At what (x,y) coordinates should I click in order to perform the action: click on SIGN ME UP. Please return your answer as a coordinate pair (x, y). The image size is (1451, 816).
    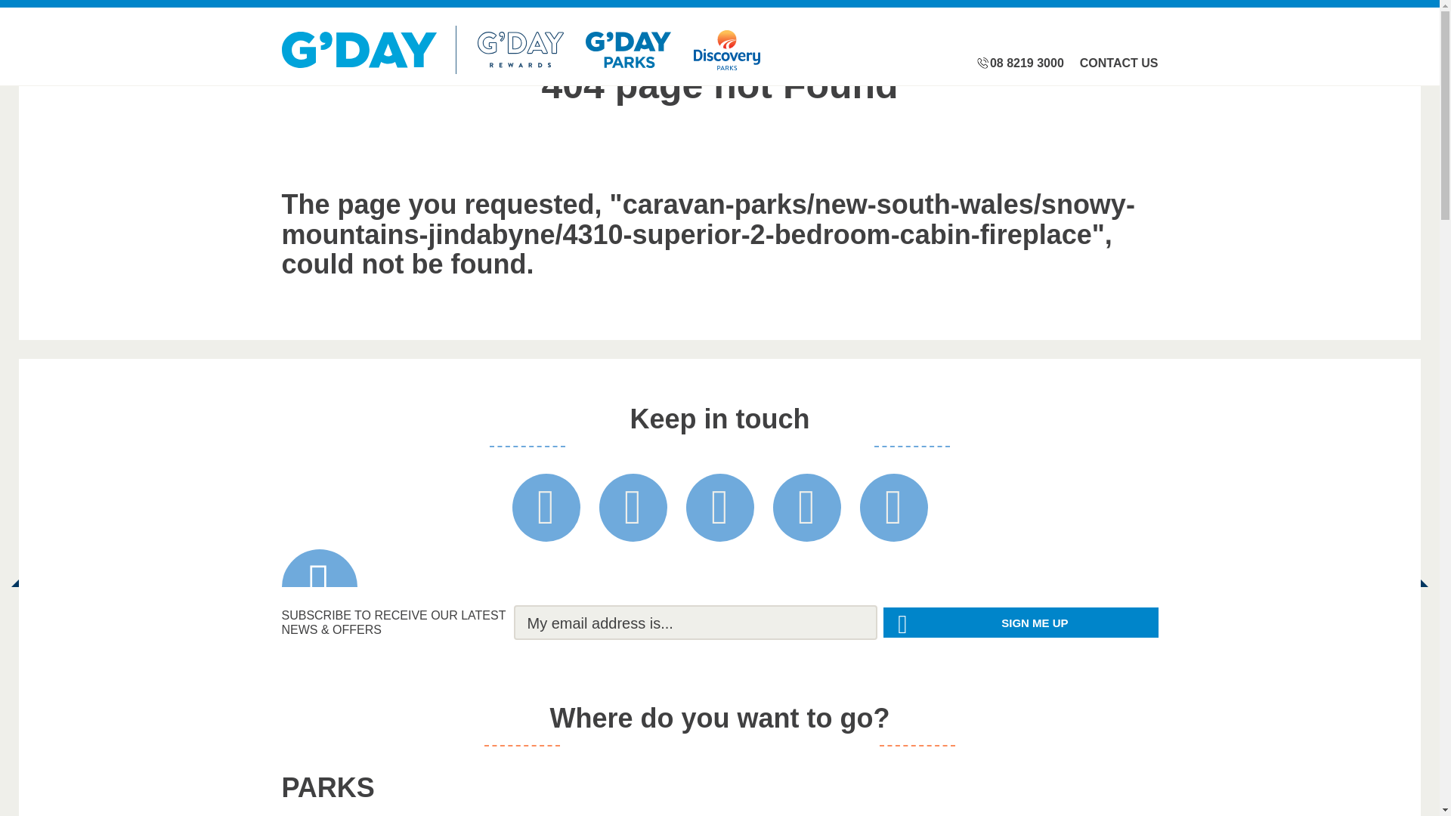
    Looking at the image, I should click on (1020, 623).